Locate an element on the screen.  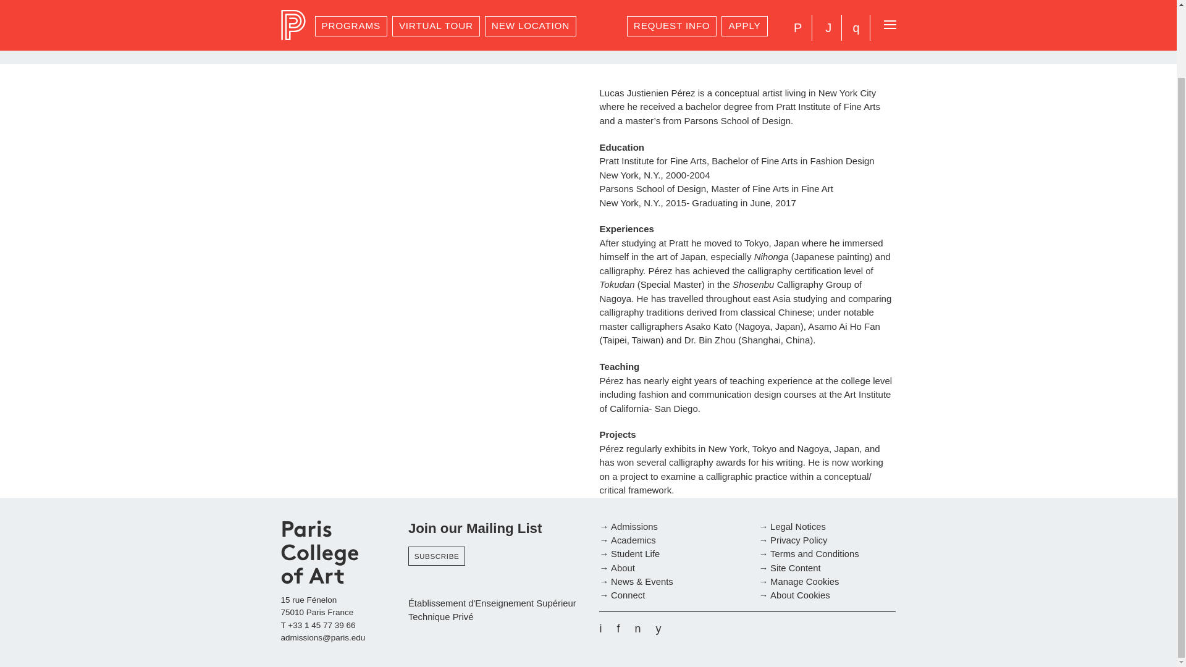
Go to Academics. is located at coordinates (336, 2).